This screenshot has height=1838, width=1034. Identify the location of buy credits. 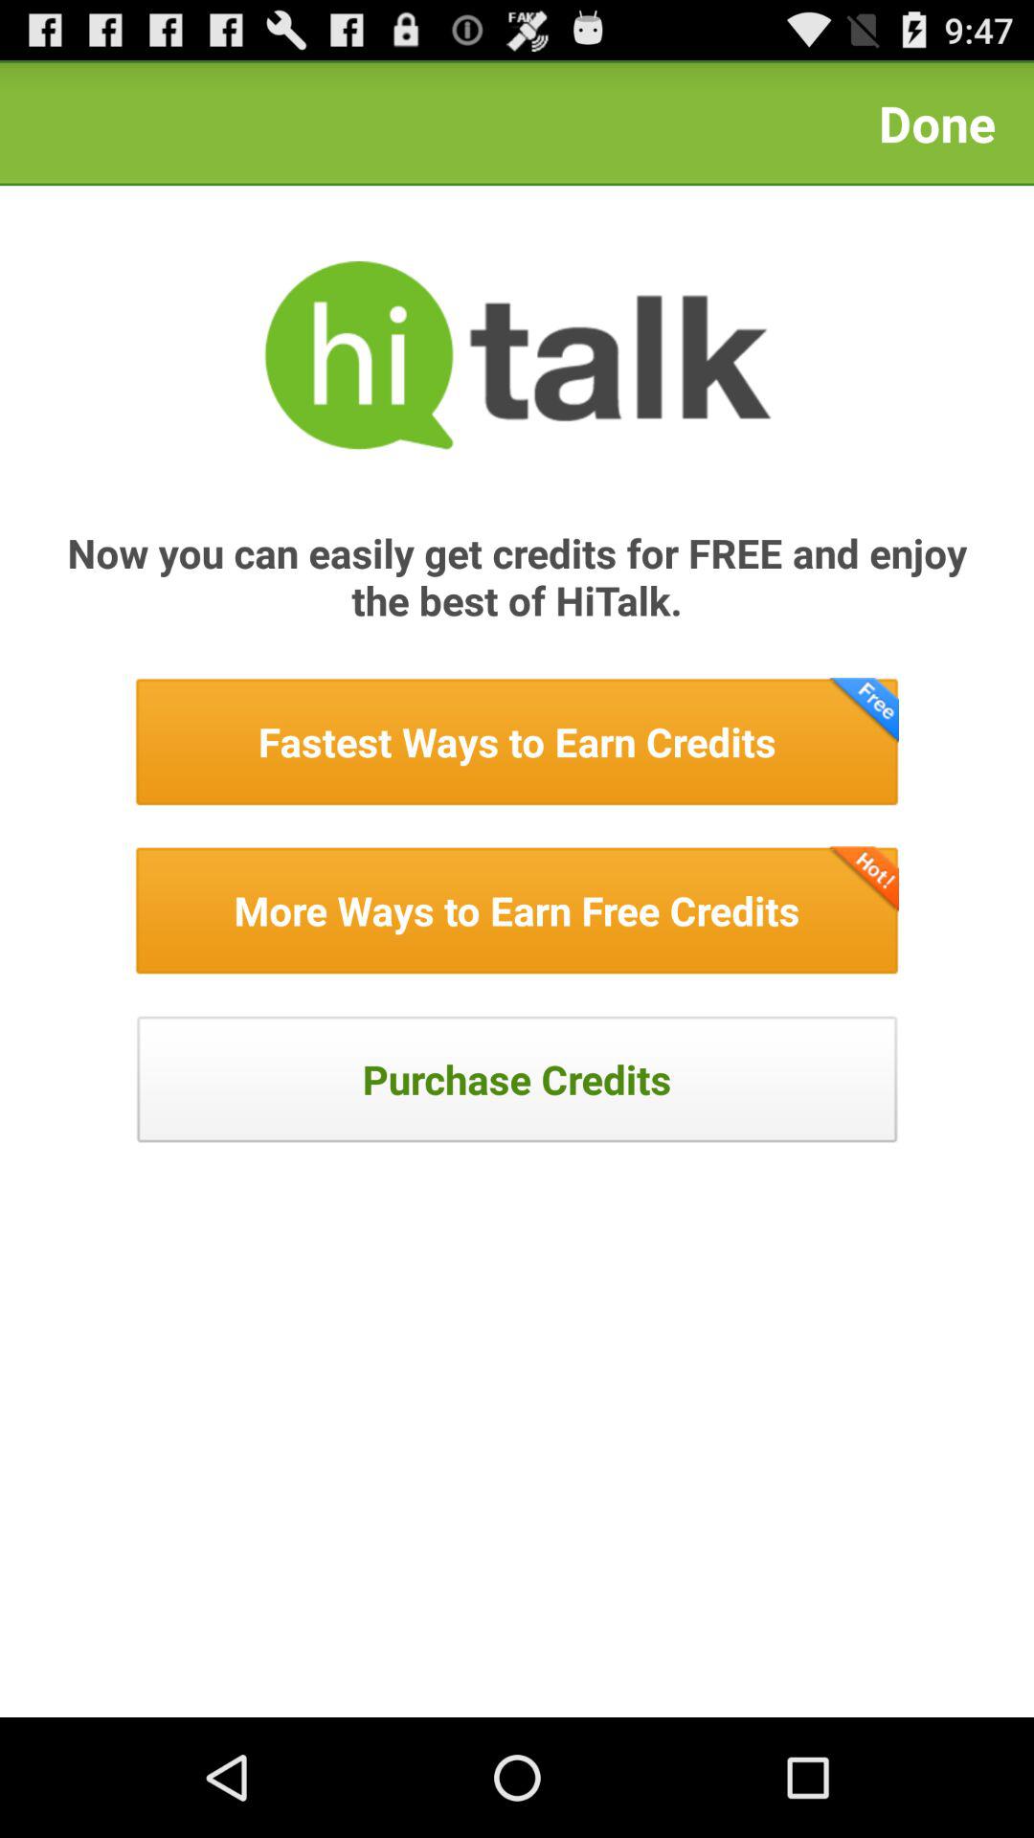
(517, 1079).